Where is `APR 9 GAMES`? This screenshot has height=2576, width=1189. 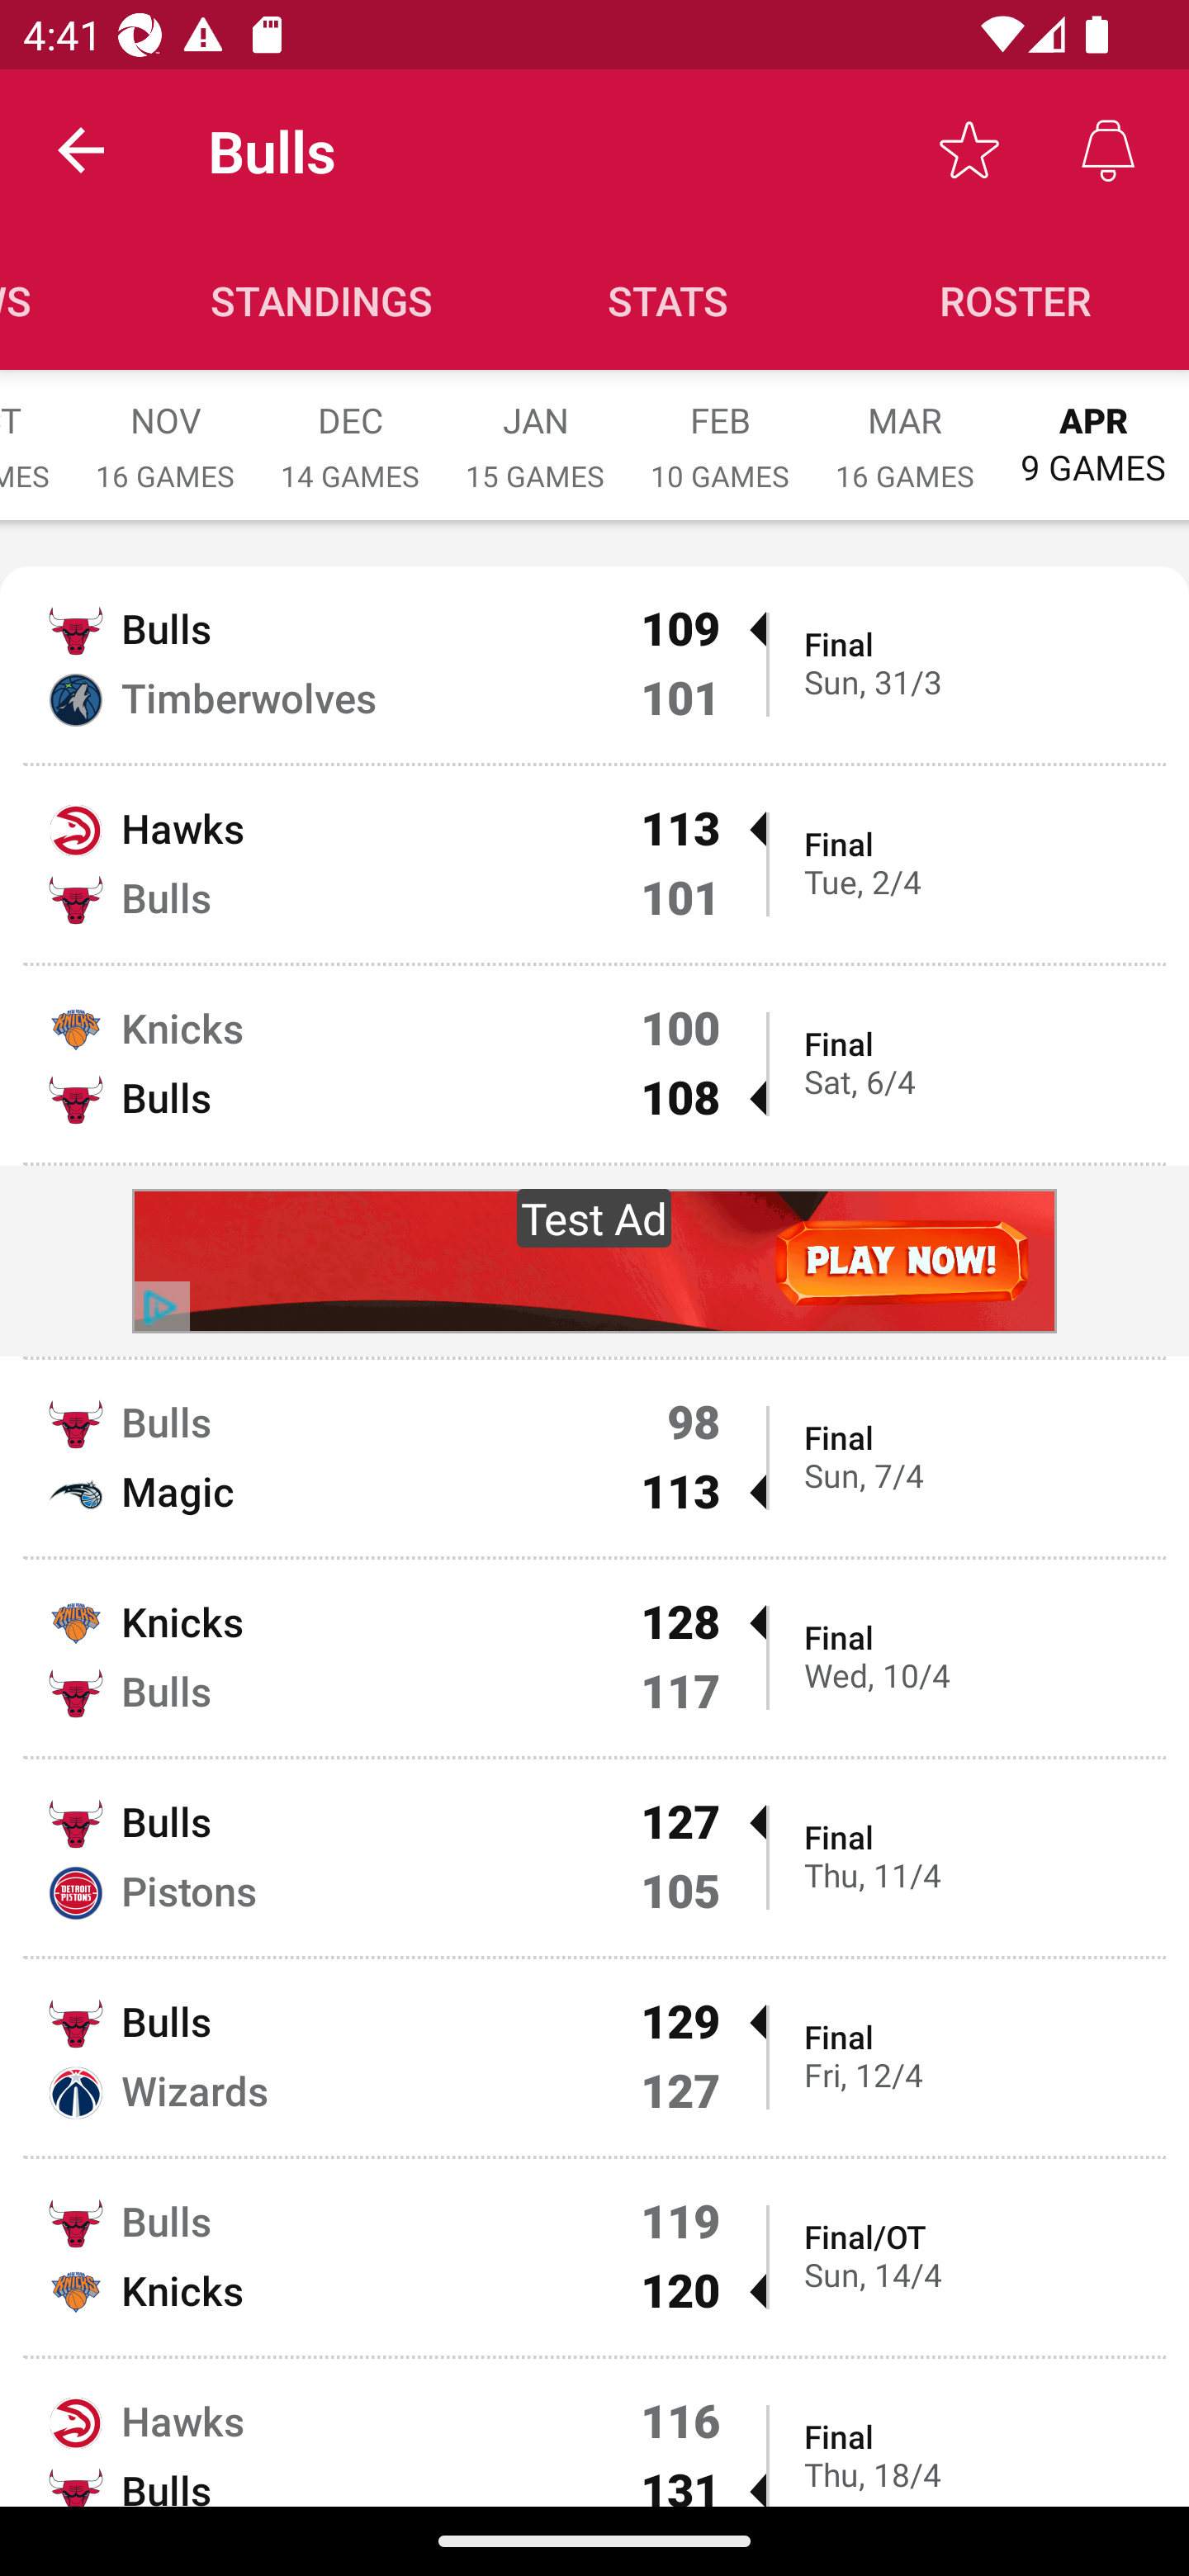
APR 9 GAMES is located at coordinates (1093, 429).